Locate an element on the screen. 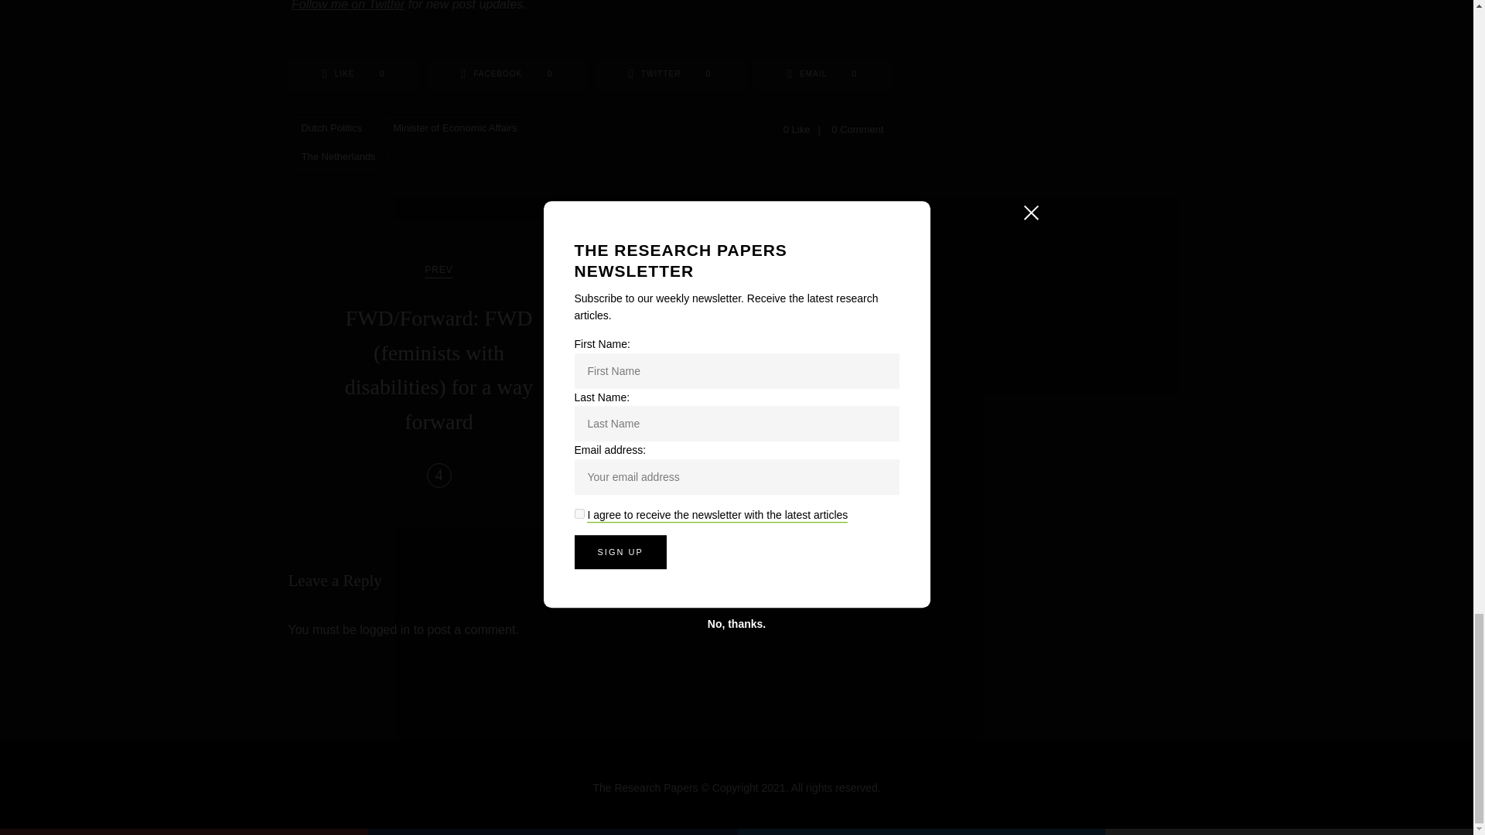 The width and height of the screenshot is (1485, 835). Facebook is located at coordinates (507, 73).